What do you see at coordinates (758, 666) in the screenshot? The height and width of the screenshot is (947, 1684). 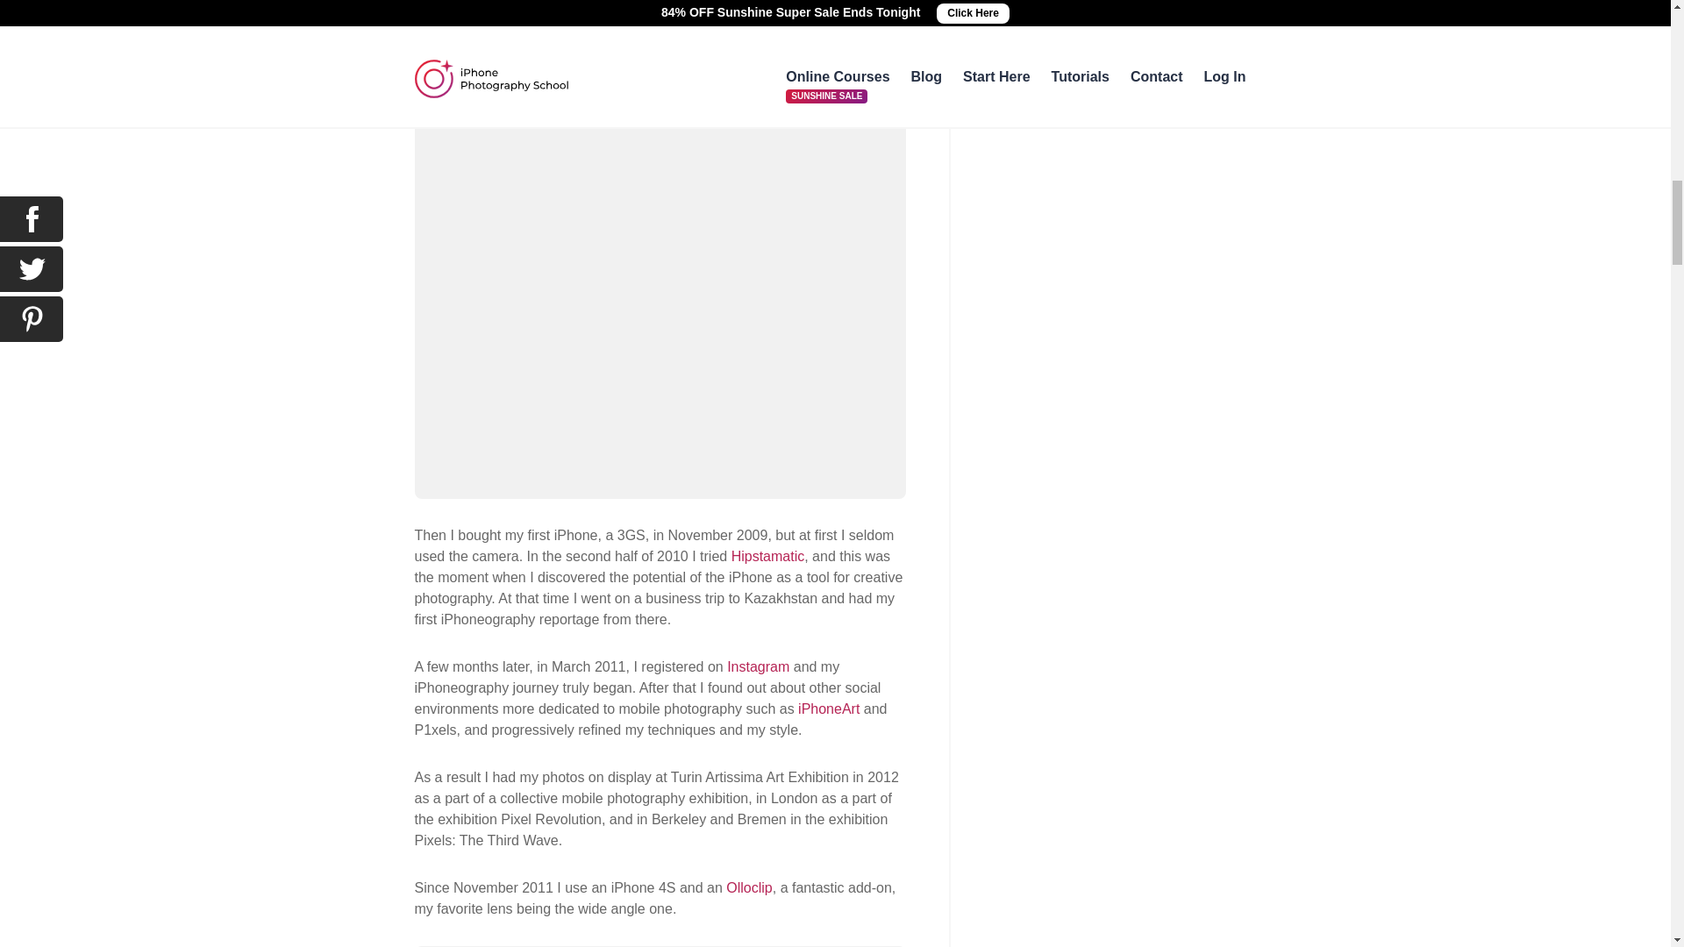 I see `Instagram` at bounding box center [758, 666].